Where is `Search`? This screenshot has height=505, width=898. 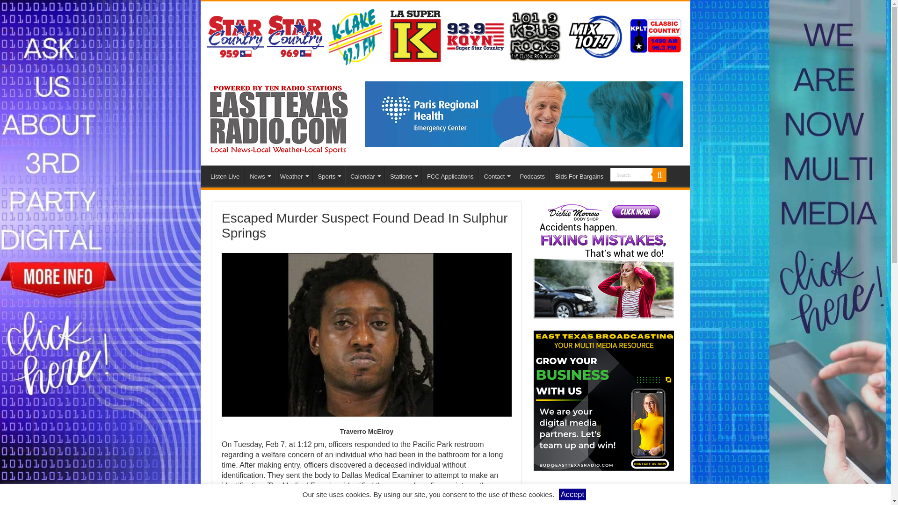
Search is located at coordinates (631, 174).